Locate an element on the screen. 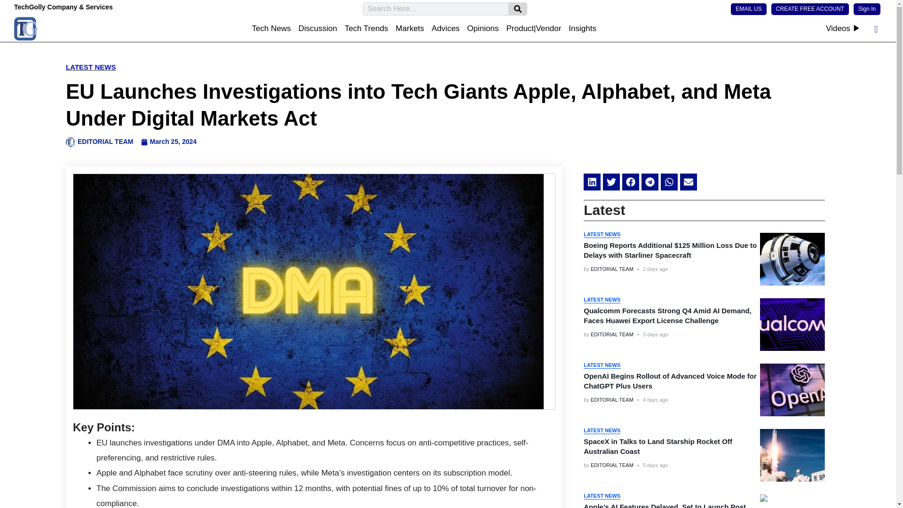 The height and width of the screenshot is (508, 903). CREATE FREE ACCOUNT is located at coordinates (810, 8).